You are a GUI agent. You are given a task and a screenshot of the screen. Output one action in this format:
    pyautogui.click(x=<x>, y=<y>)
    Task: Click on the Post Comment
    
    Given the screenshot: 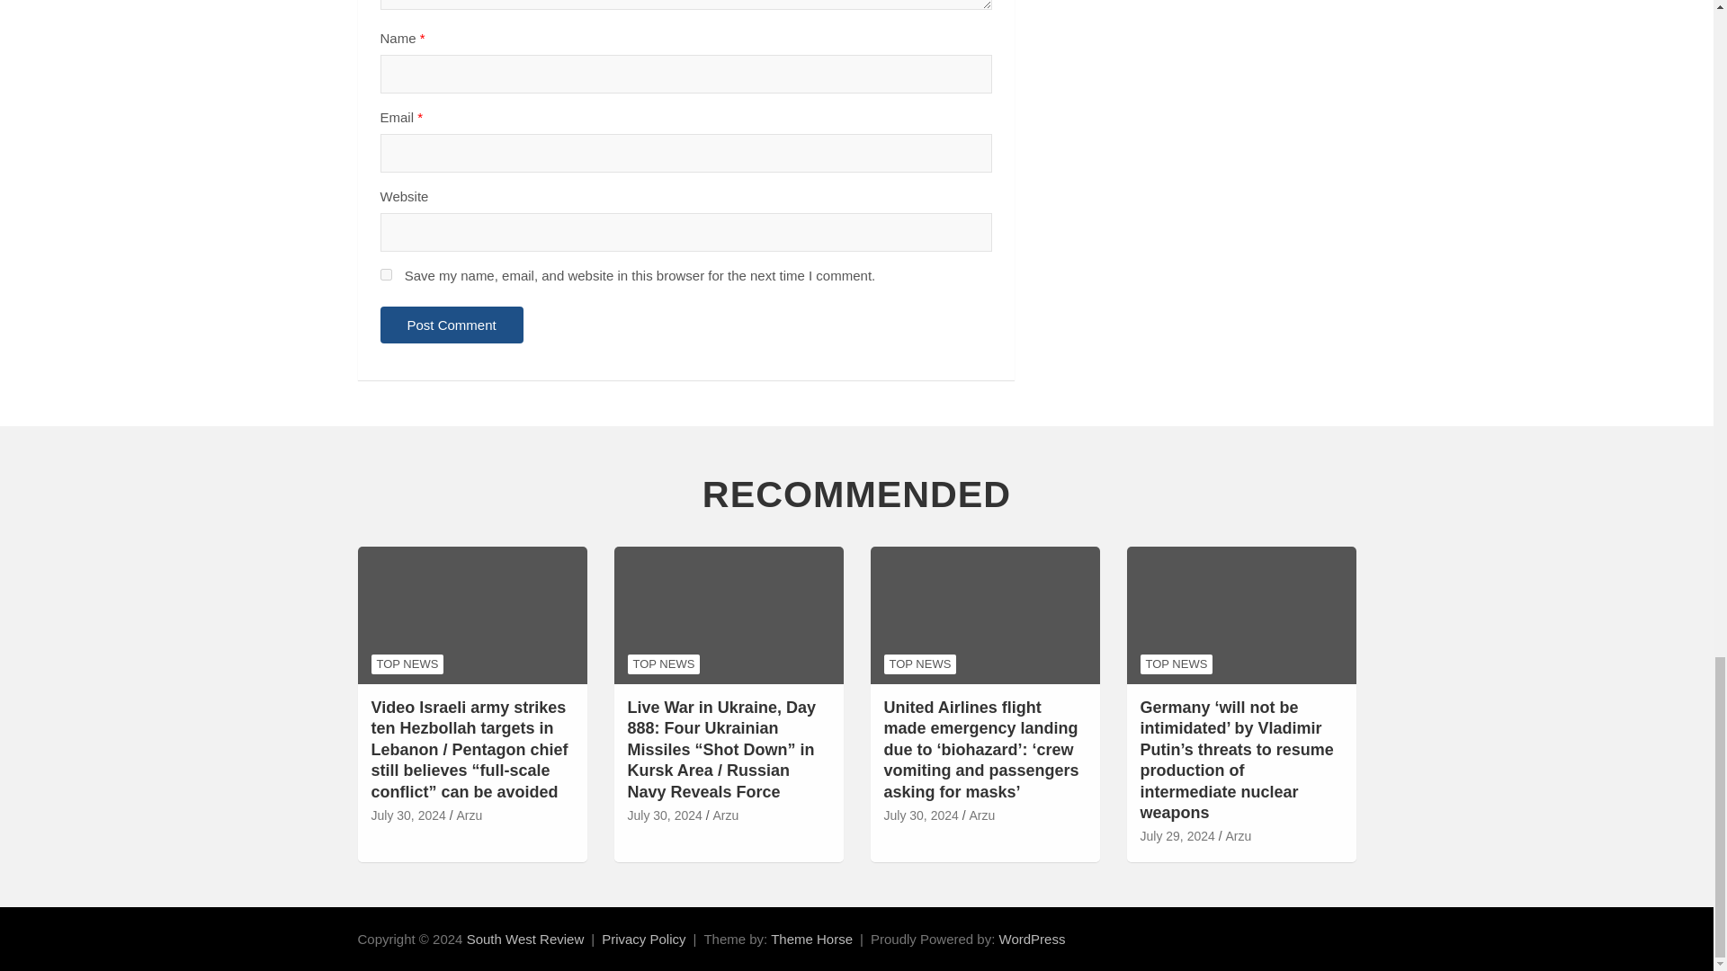 What is the action you would take?
    pyautogui.click(x=452, y=325)
    